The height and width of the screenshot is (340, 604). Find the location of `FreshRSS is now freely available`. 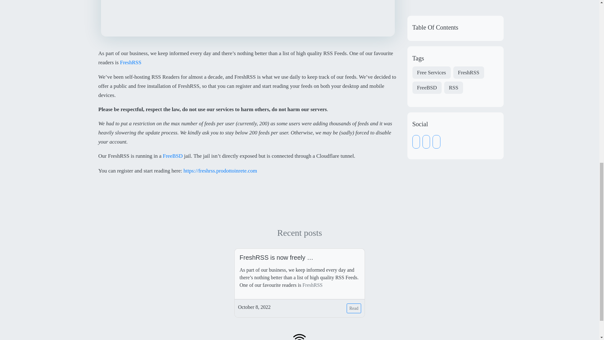

FreshRSS is now freely available is located at coordinates (300, 258).